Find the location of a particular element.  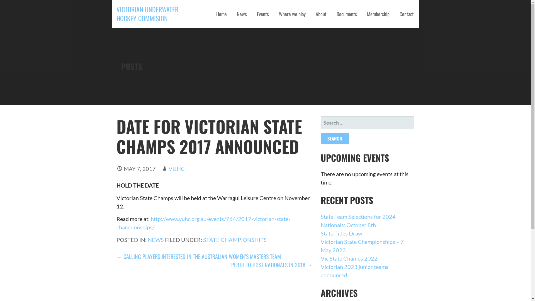

Where we play is located at coordinates (292, 14).